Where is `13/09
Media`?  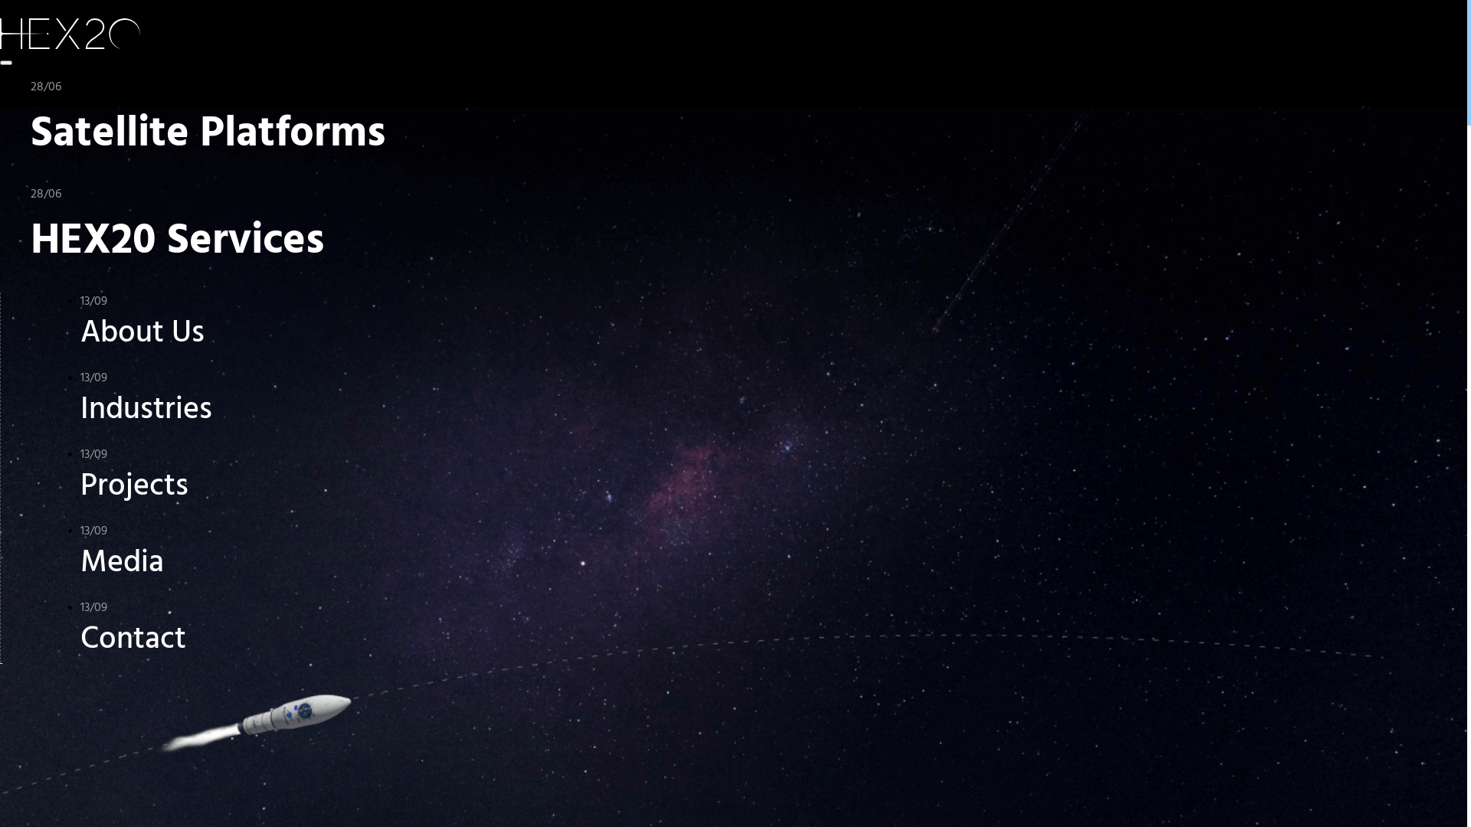 13/09
Media is located at coordinates (359, 555).